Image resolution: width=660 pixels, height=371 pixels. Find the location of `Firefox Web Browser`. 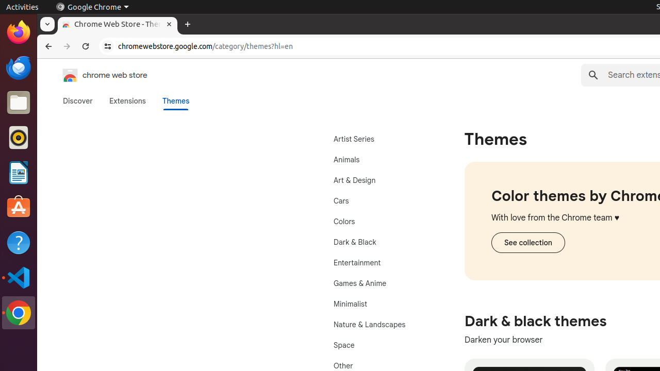

Firefox Web Browser is located at coordinates (19, 32).